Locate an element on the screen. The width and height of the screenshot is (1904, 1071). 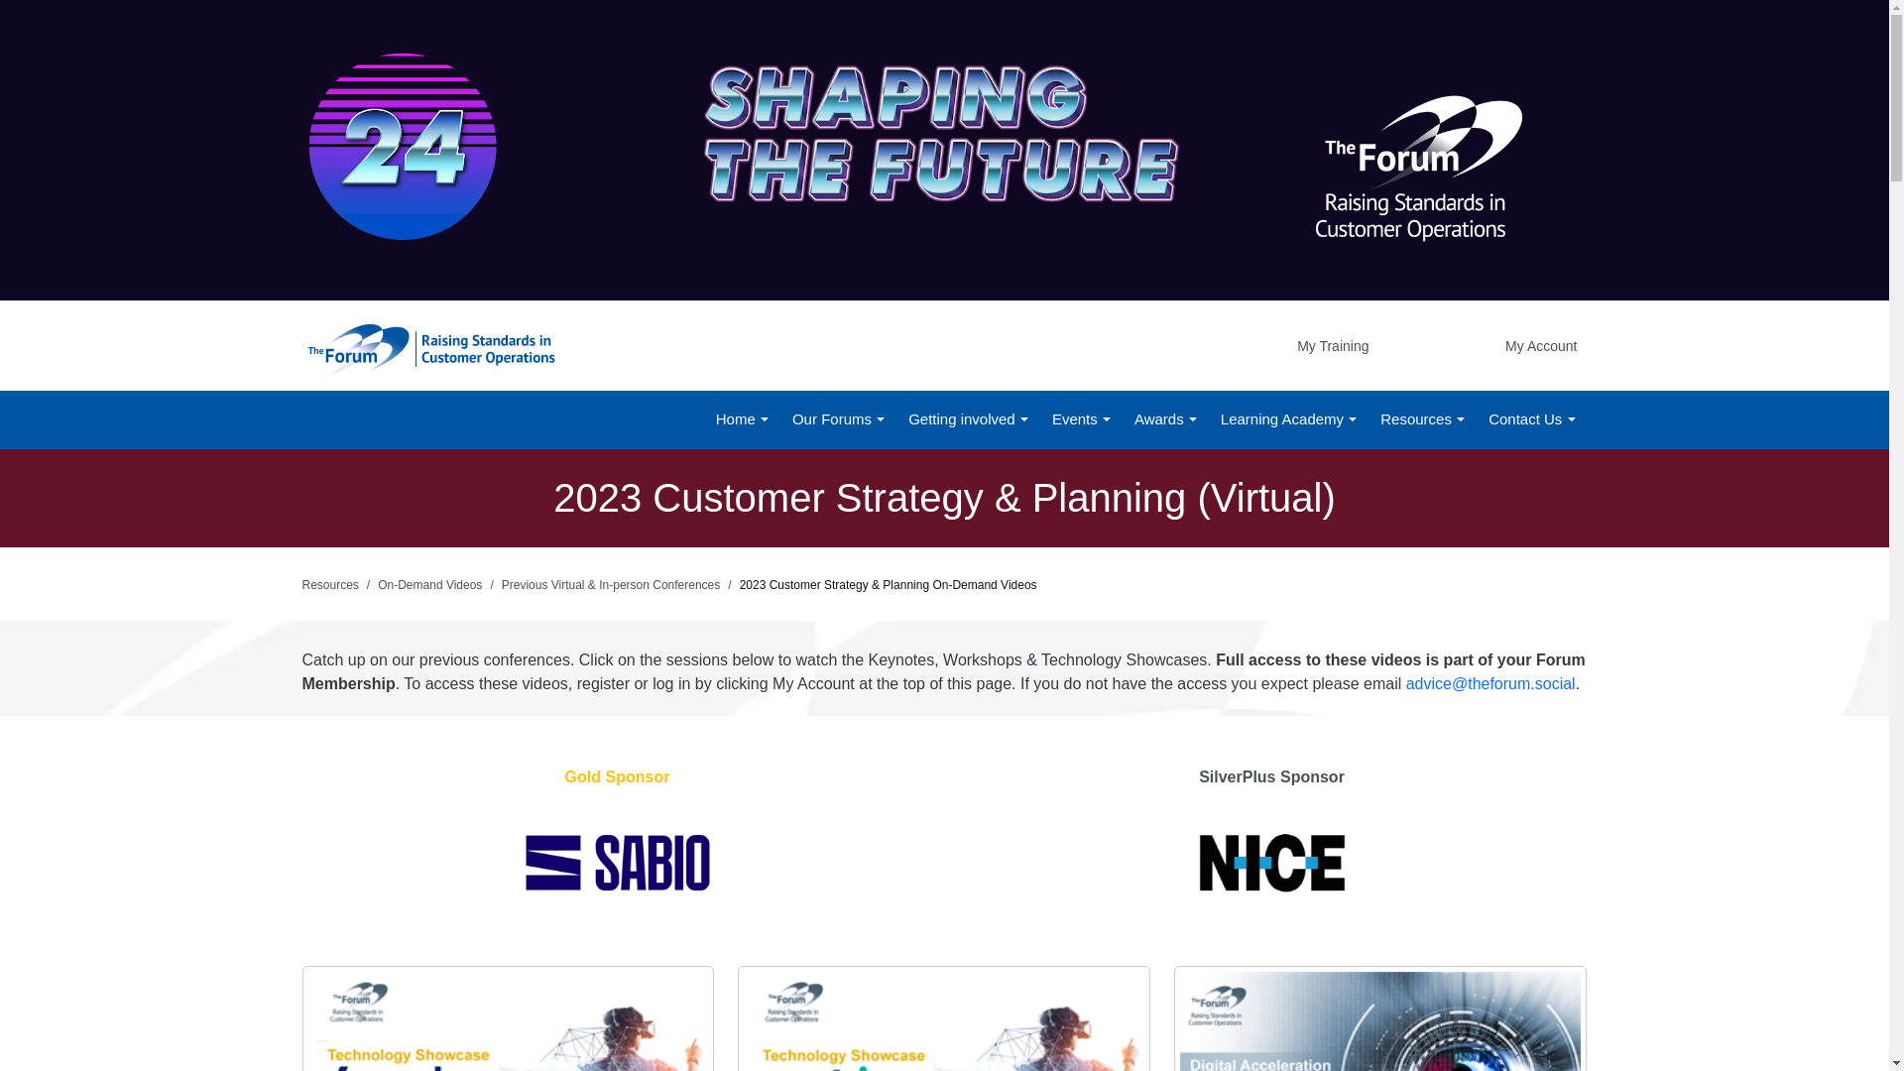
Events is located at coordinates (1081, 418).